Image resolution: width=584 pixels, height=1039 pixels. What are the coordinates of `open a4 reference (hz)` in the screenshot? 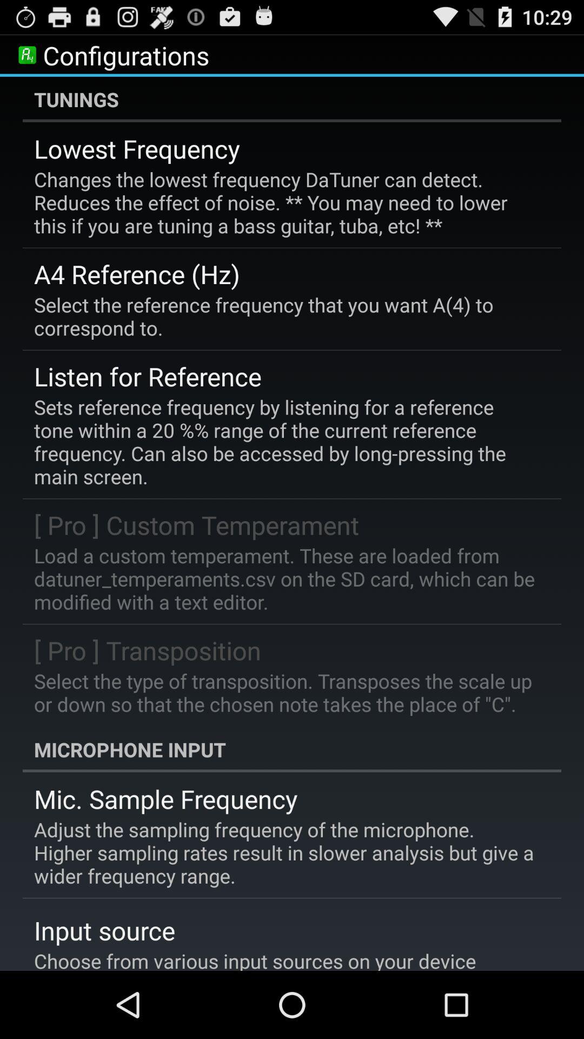 It's located at (137, 274).